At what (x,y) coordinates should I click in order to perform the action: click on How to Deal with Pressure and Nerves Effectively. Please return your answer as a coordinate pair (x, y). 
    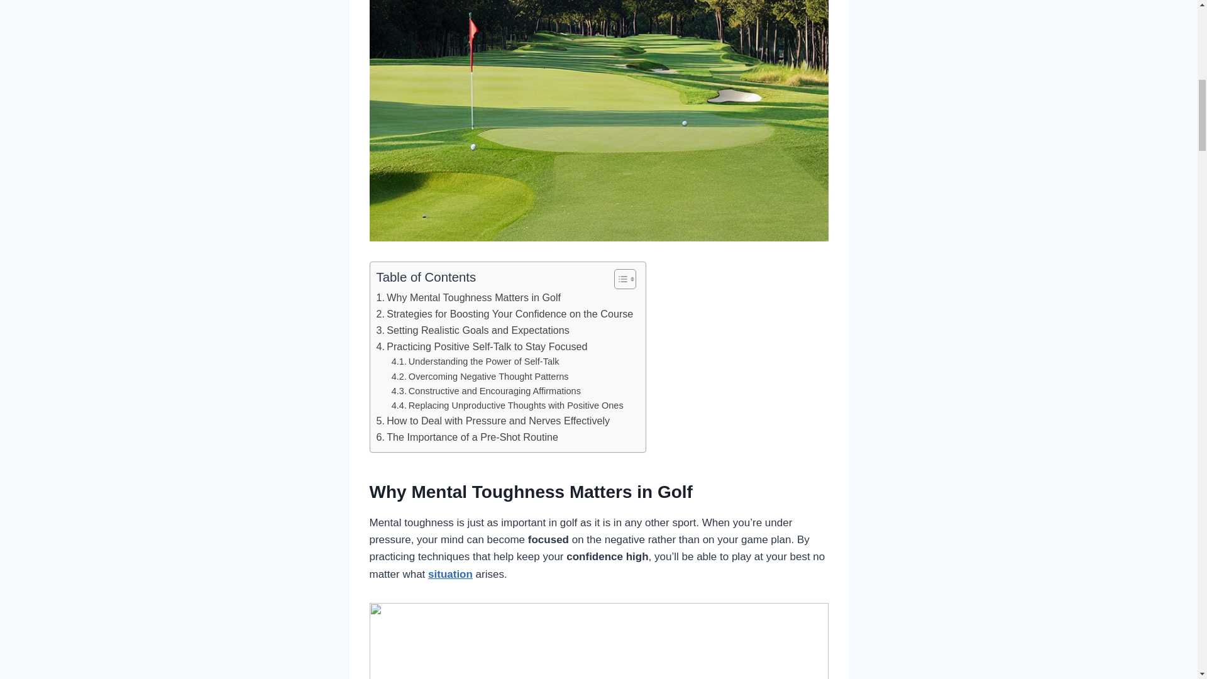
    Looking at the image, I should click on (492, 421).